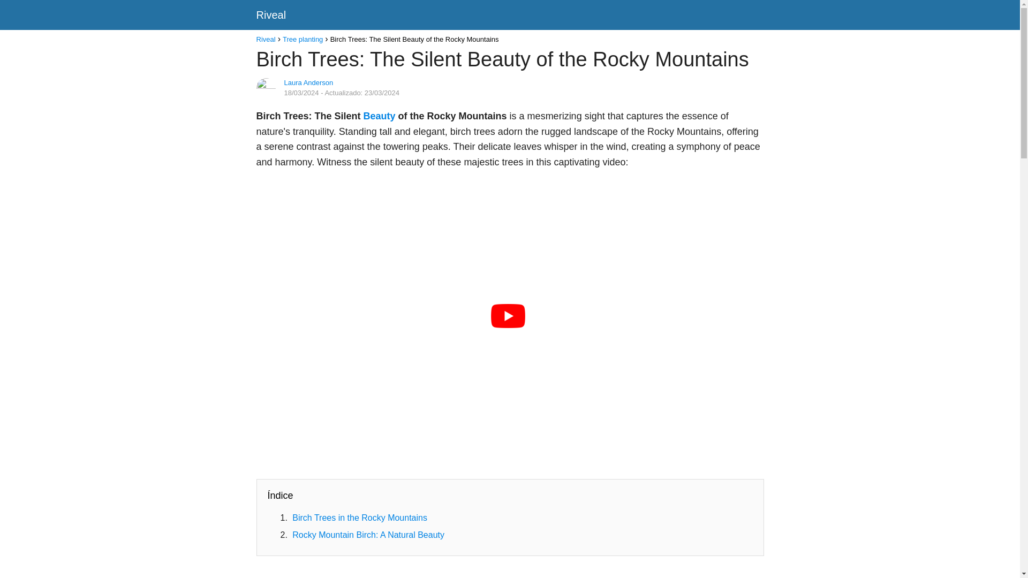  What do you see at coordinates (271, 15) in the screenshot?
I see `Riveal` at bounding box center [271, 15].